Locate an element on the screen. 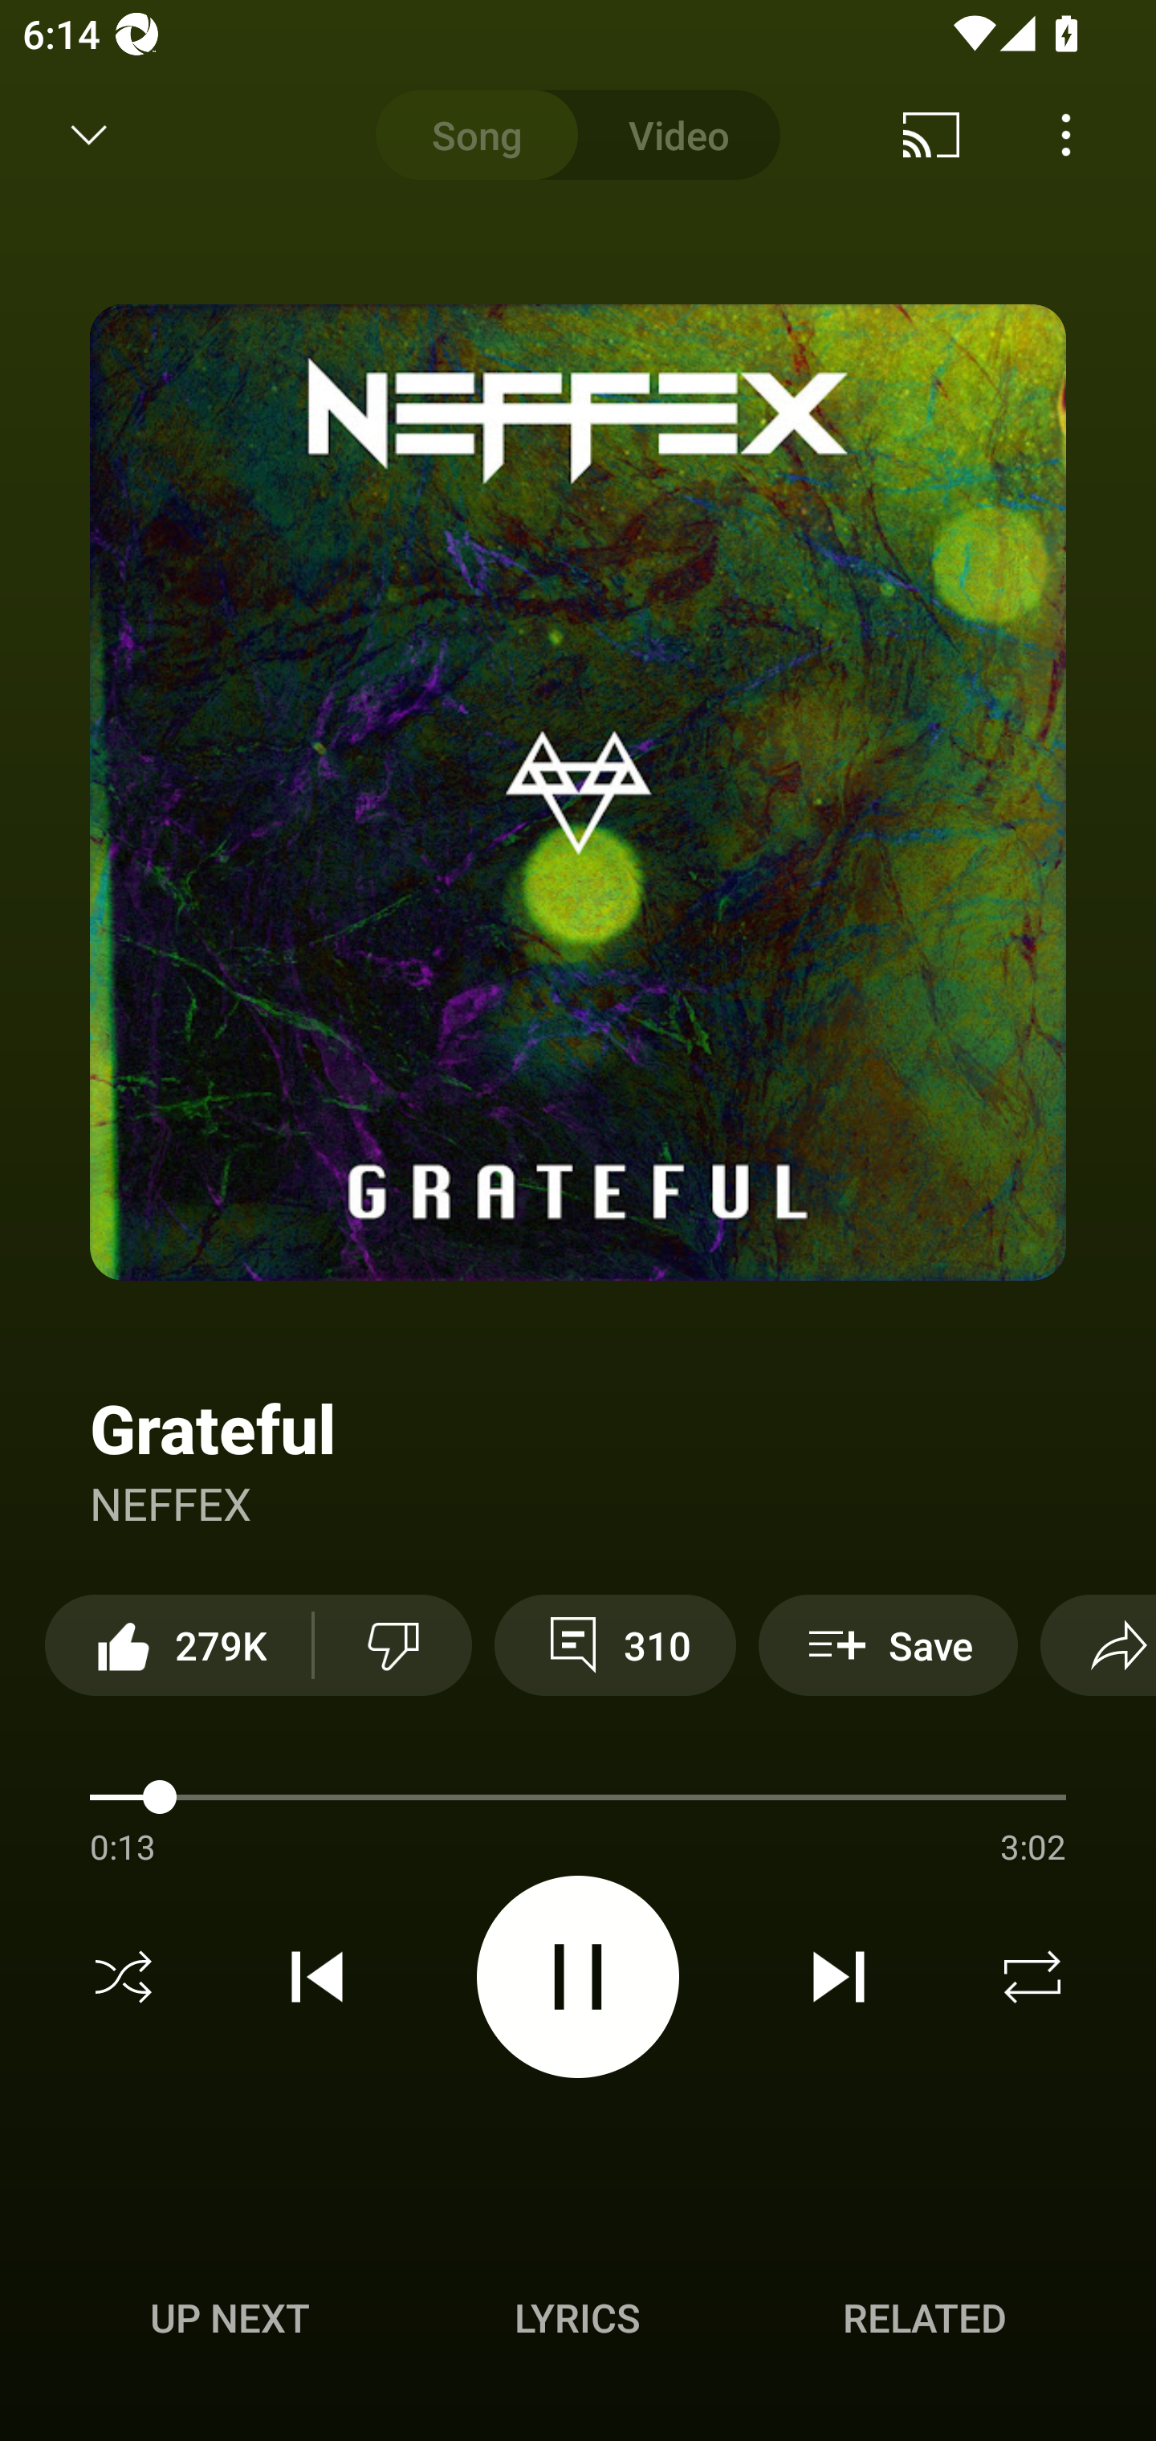 The width and height of the screenshot is (1156, 2441). Related RELATED is located at coordinates (925, 2317).